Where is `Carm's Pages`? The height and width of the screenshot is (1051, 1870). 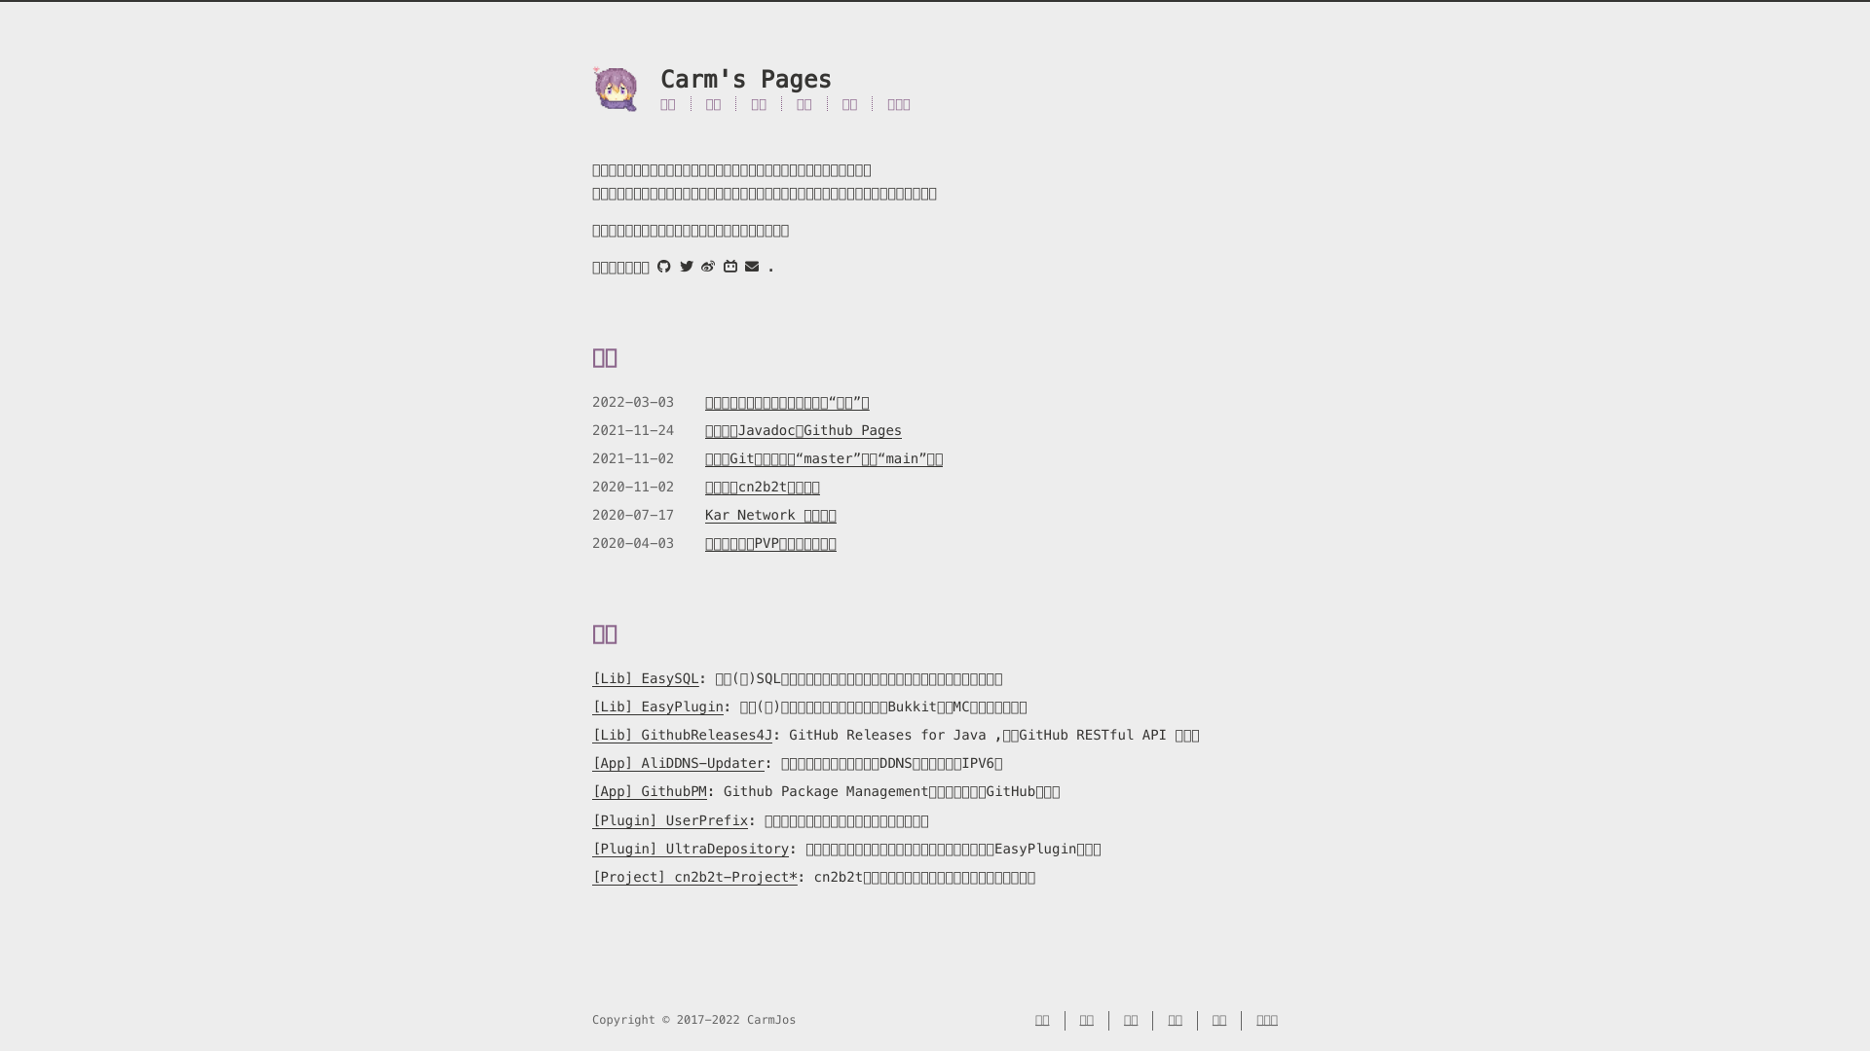 Carm's Pages is located at coordinates (935, 80).